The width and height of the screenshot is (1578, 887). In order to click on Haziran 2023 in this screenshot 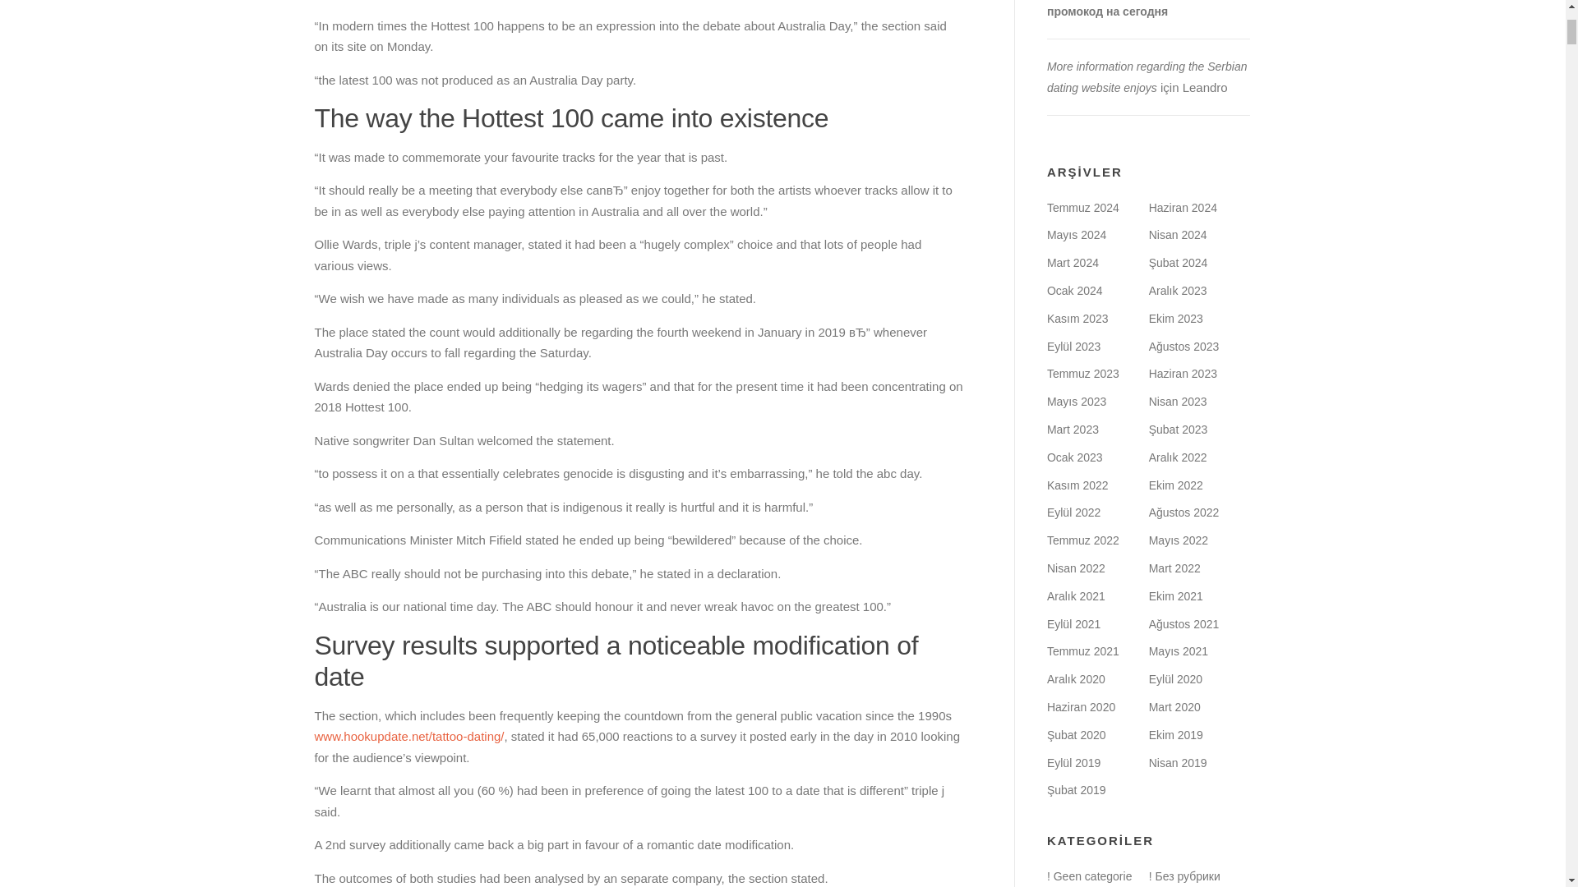, I will do `click(1182, 374)`.